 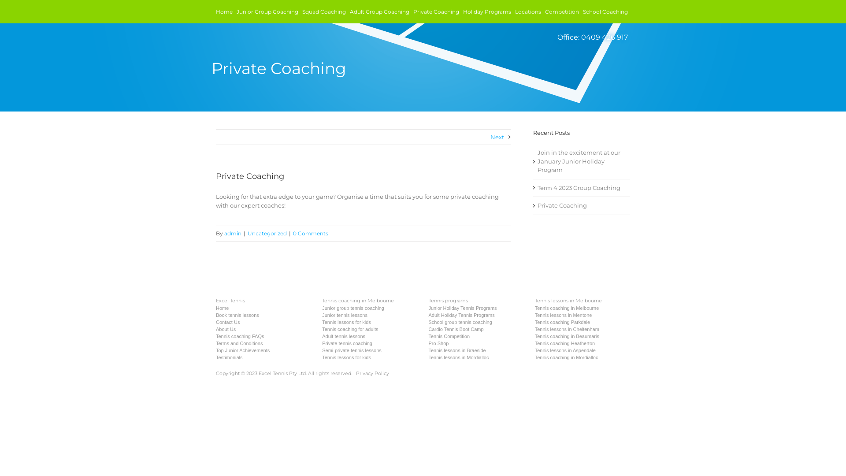 What do you see at coordinates (240, 336) in the screenshot?
I see `Tennis coaching FAQs` at bounding box center [240, 336].